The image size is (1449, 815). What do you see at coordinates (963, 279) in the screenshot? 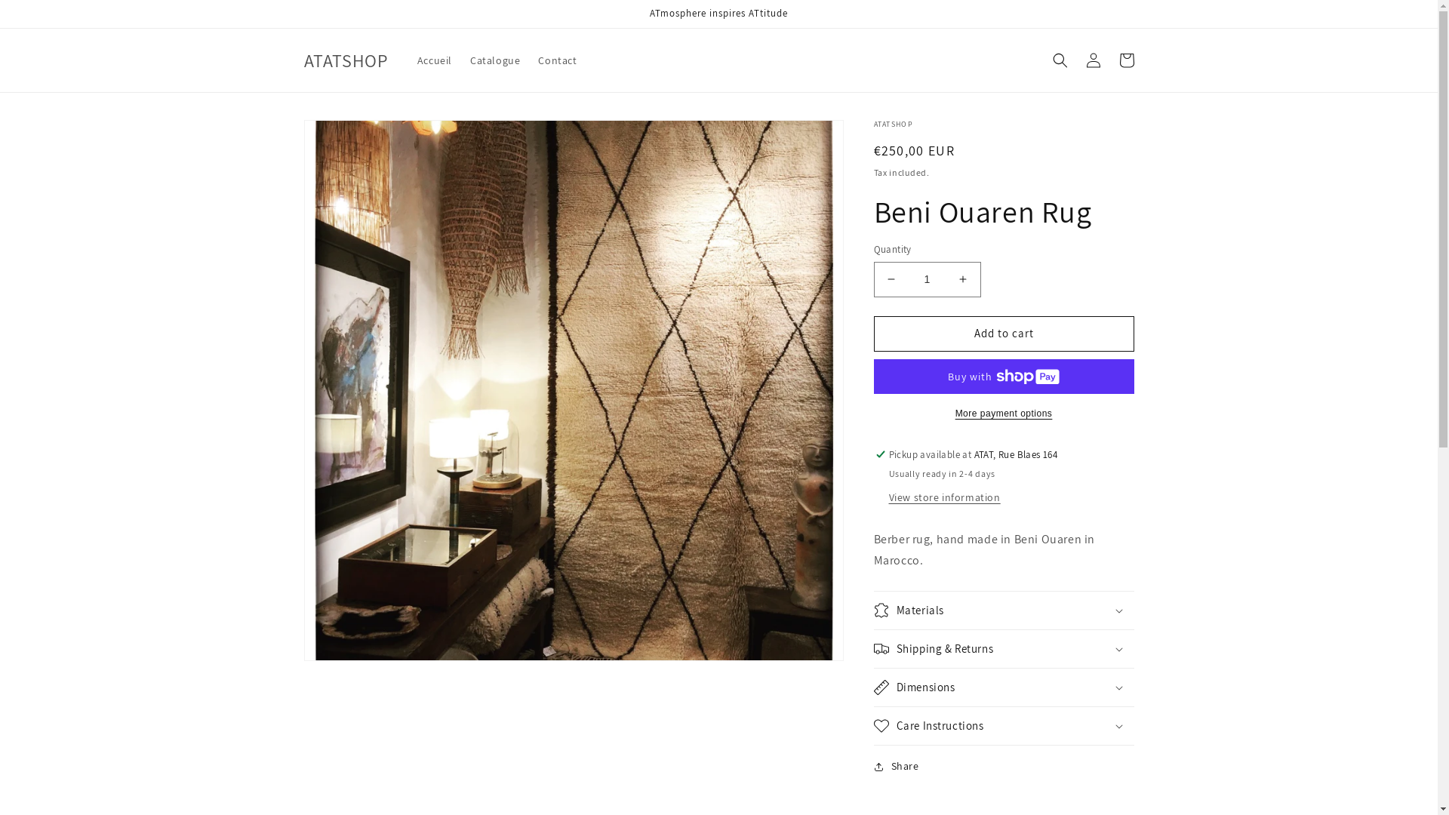
I see `Increase quantity for Beni Ouaren Rug` at bounding box center [963, 279].